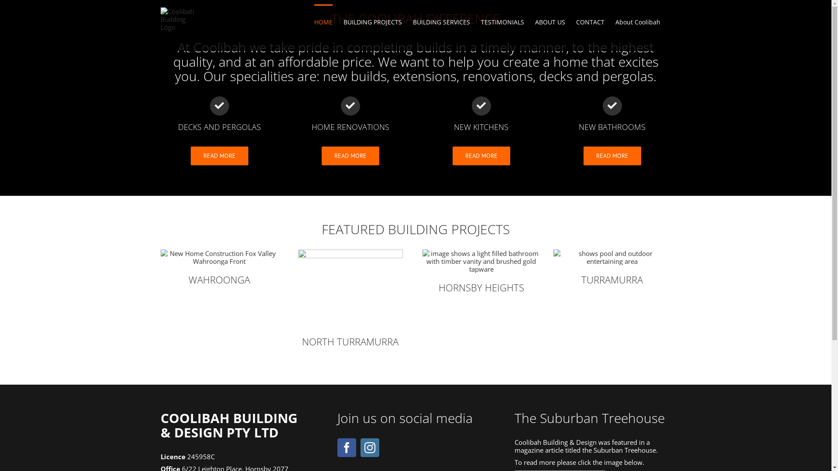 Image resolution: width=838 pixels, height=471 pixels. I want to click on DECKS AND PERGOLAS, so click(220, 114).